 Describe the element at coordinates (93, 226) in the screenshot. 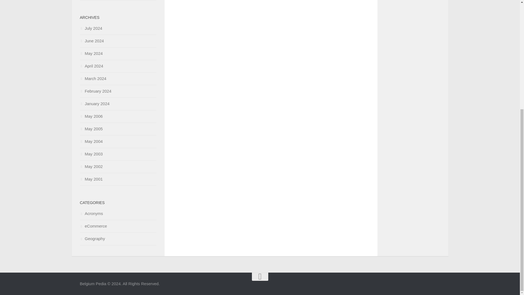

I see `eCommerce` at that location.